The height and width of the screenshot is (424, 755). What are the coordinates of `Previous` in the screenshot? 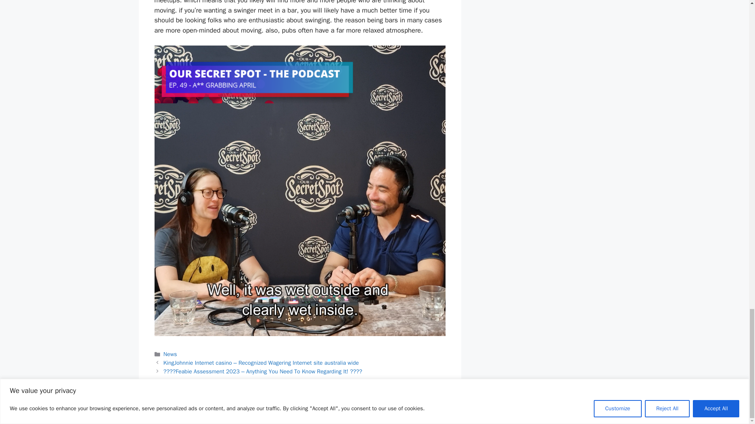 It's located at (261, 363).